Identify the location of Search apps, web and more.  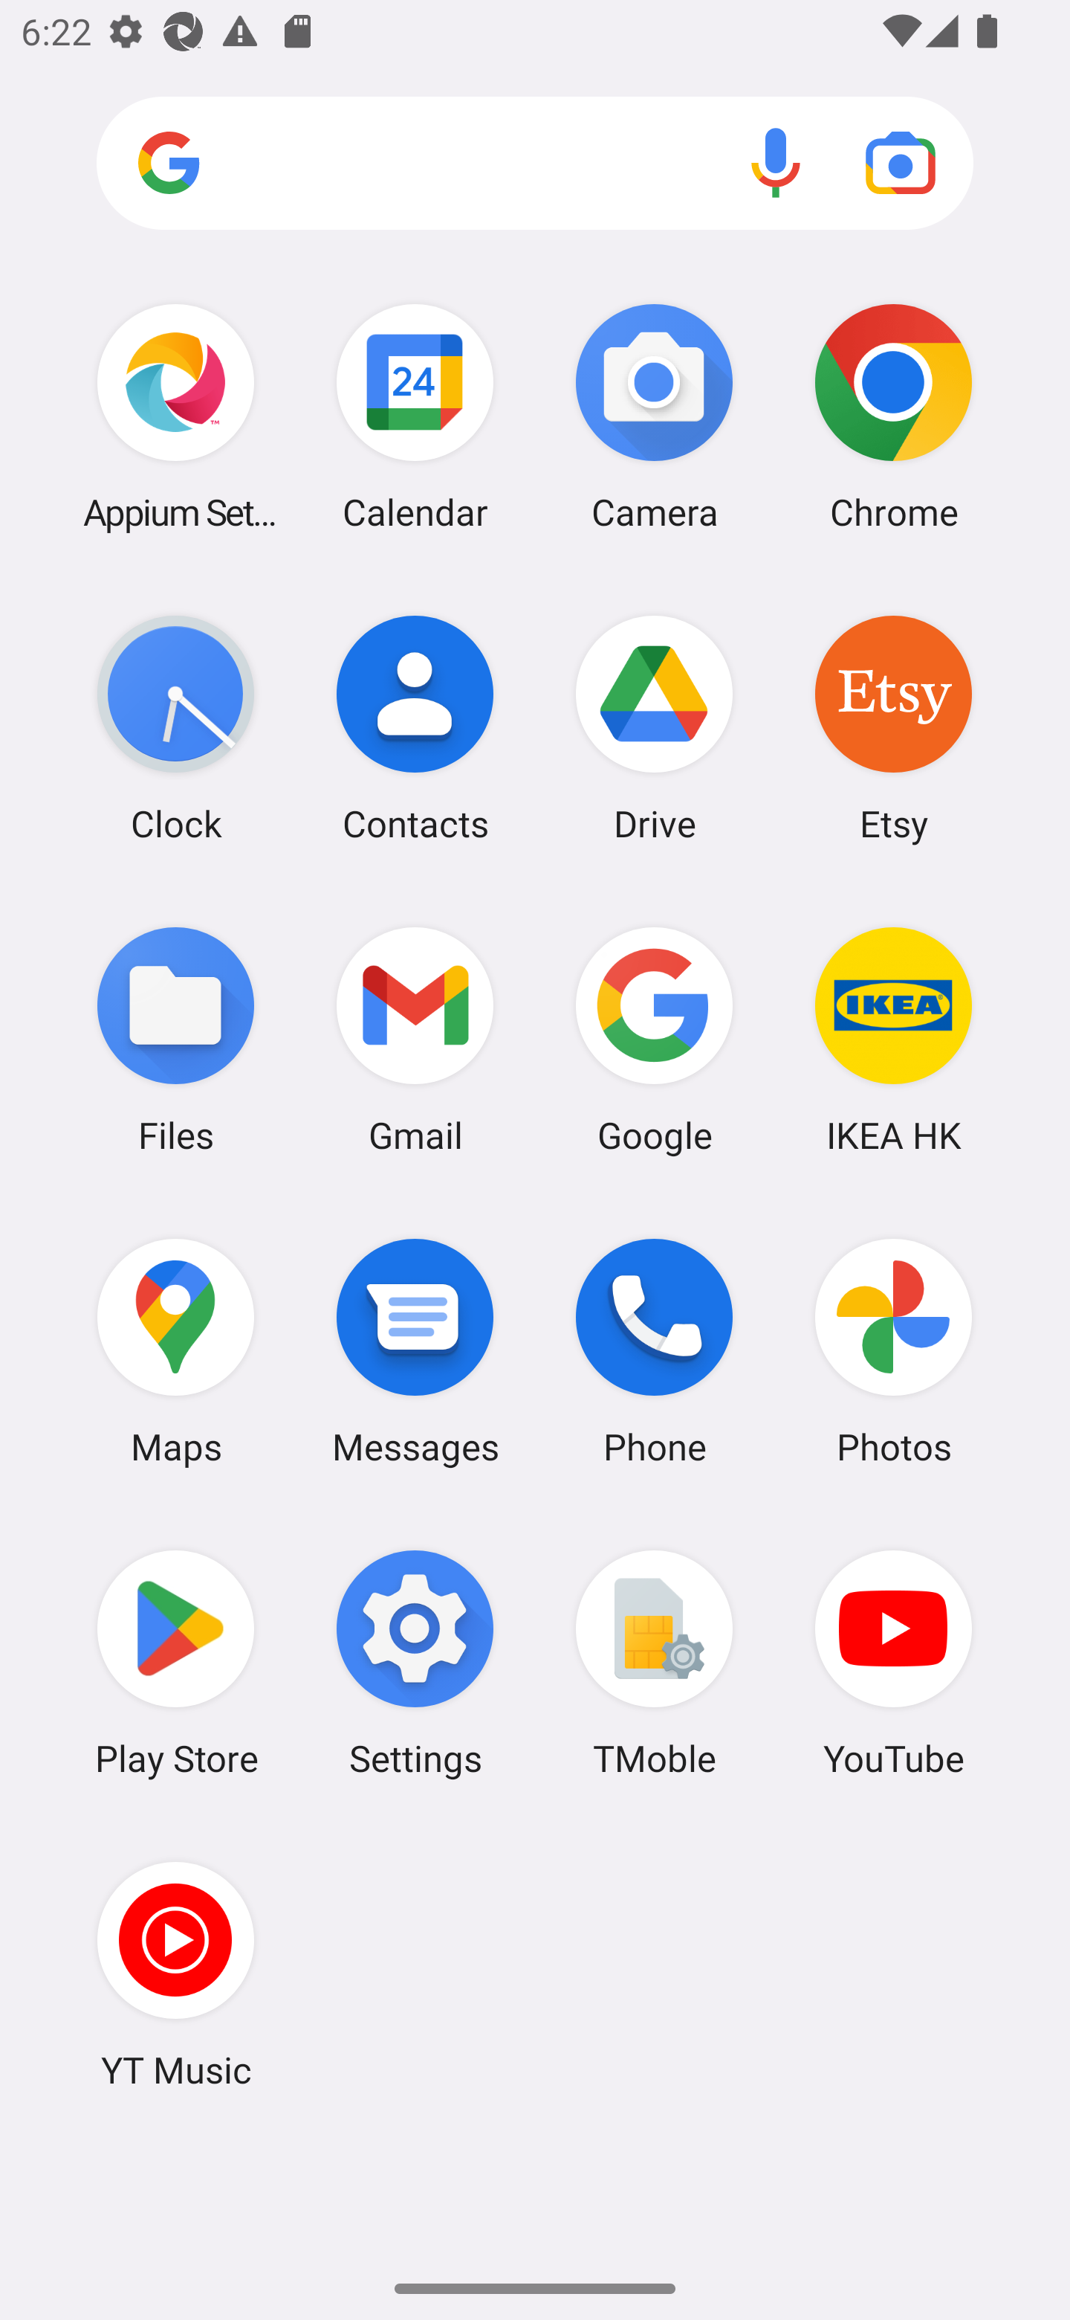
(535, 164).